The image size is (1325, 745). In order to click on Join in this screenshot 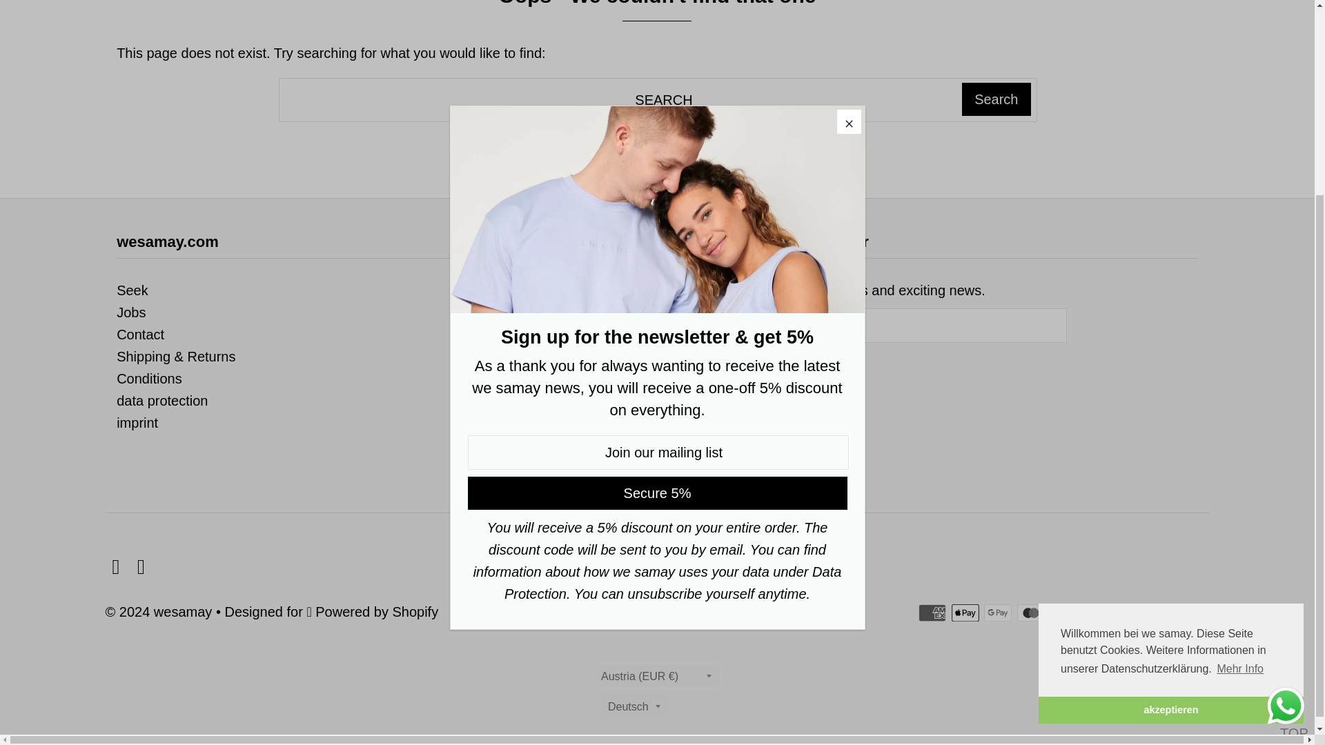, I will do `click(735, 359)`.